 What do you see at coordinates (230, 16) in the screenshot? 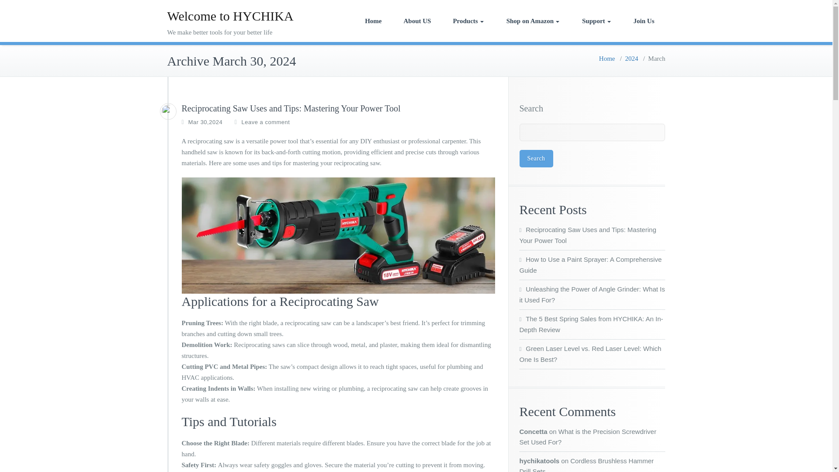
I see `Welcome to HYCHIKA` at bounding box center [230, 16].